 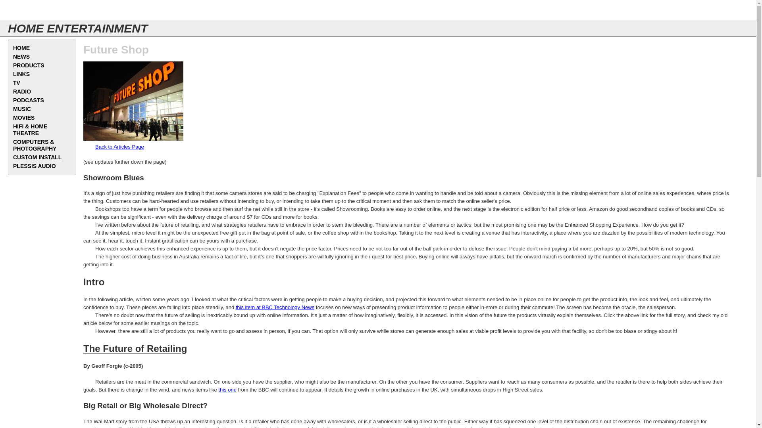 I want to click on MOVIES, so click(x=42, y=118).